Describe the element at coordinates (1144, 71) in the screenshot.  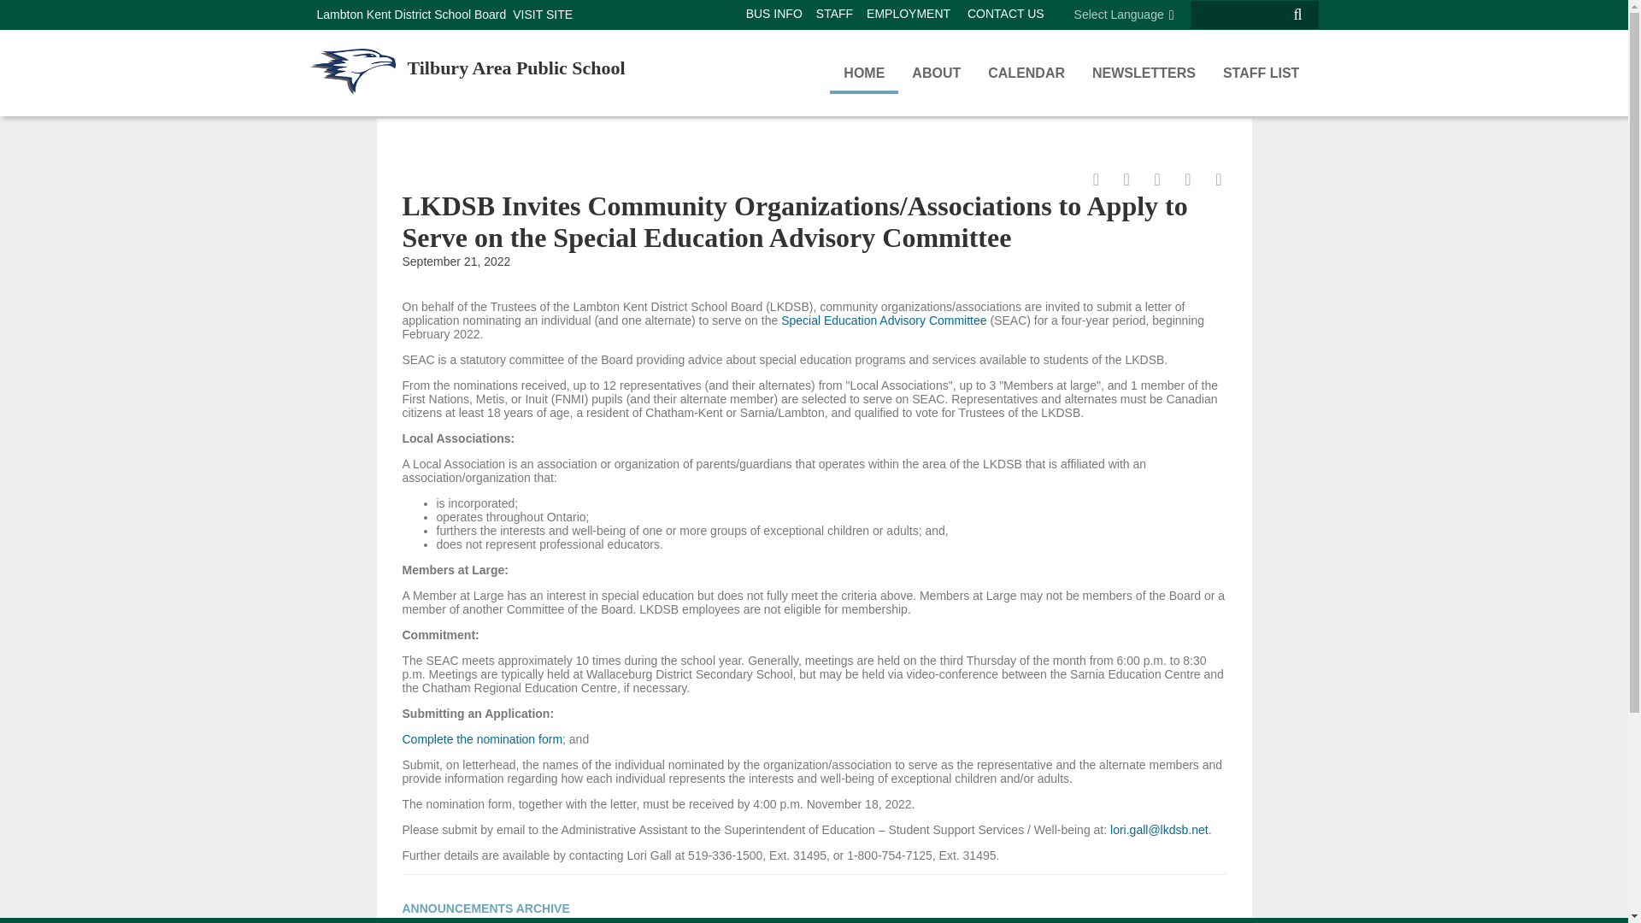
I see `NEWSLETTERS` at that location.